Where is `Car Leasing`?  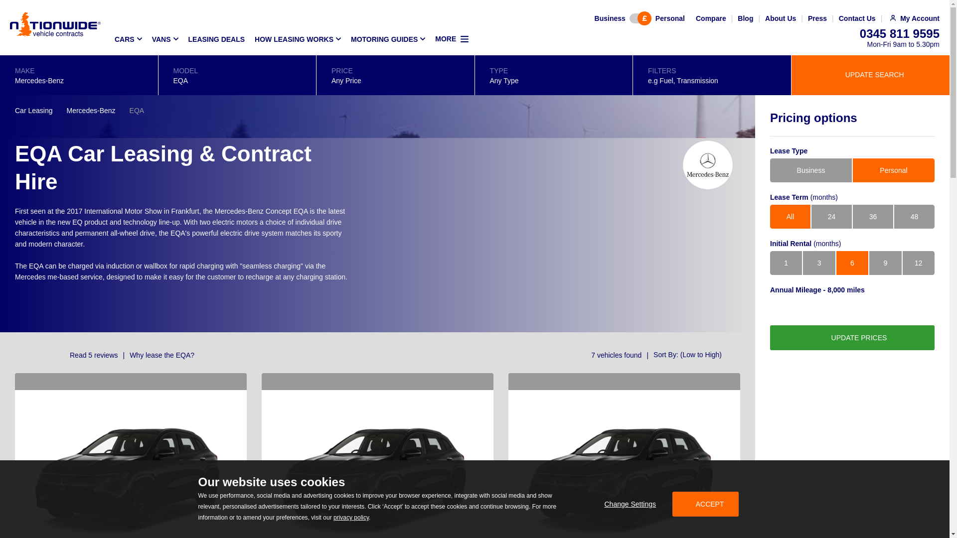 Car Leasing is located at coordinates (34, 111).